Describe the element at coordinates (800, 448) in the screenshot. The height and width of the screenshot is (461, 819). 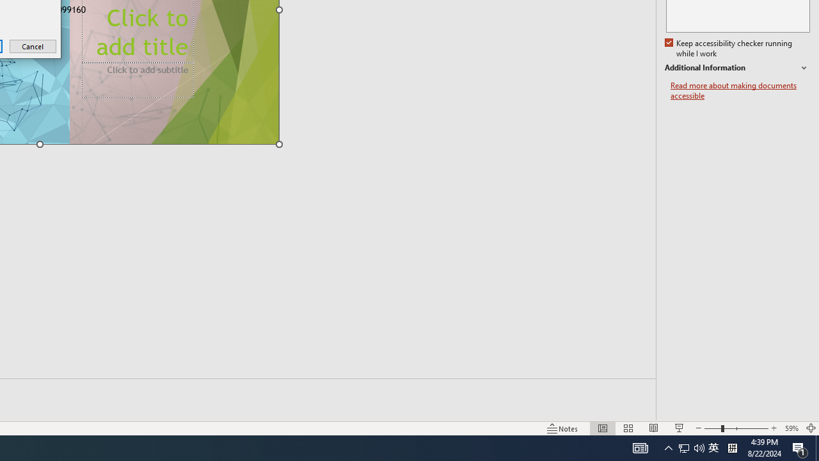
I see `Cancel` at that location.